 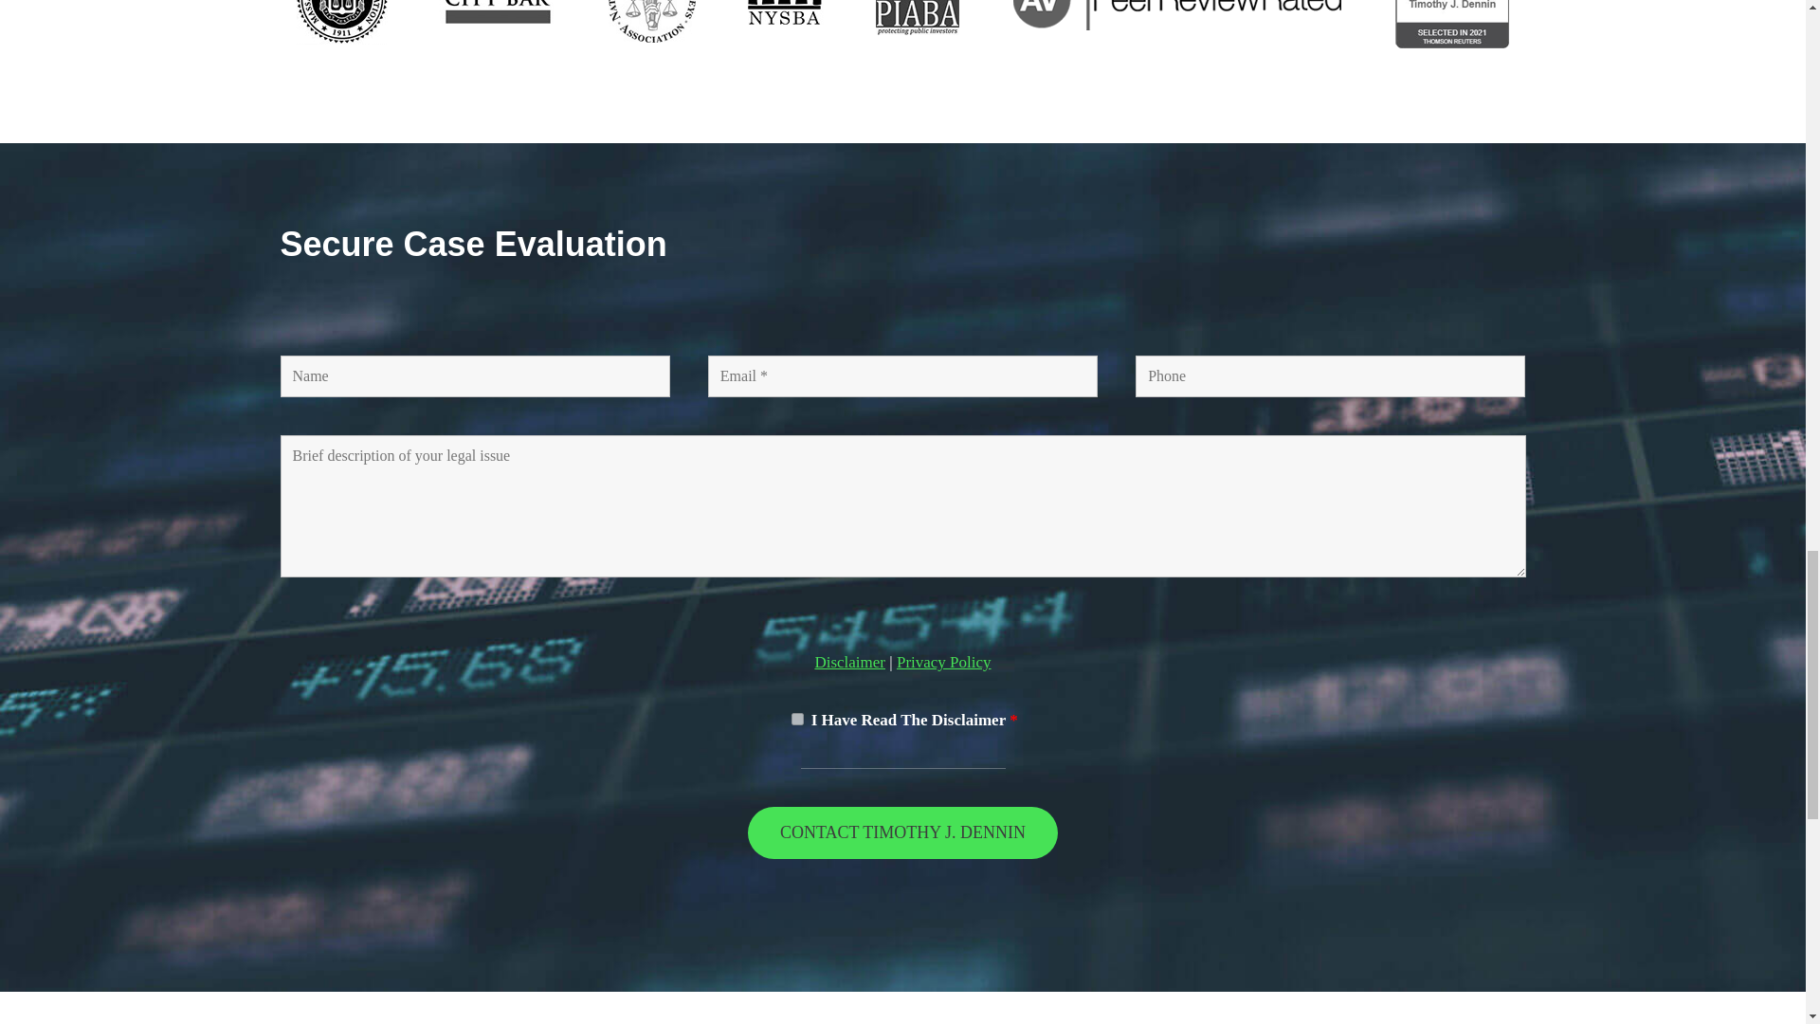 What do you see at coordinates (798, 719) in the screenshot?
I see `on` at bounding box center [798, 719].